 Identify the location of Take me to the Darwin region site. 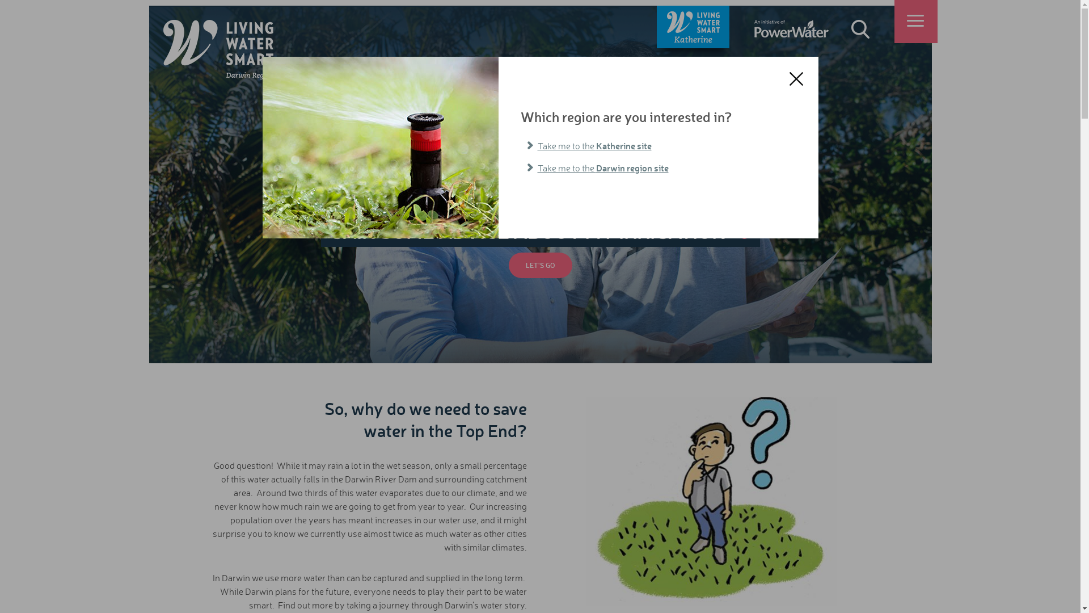
(656, 168).